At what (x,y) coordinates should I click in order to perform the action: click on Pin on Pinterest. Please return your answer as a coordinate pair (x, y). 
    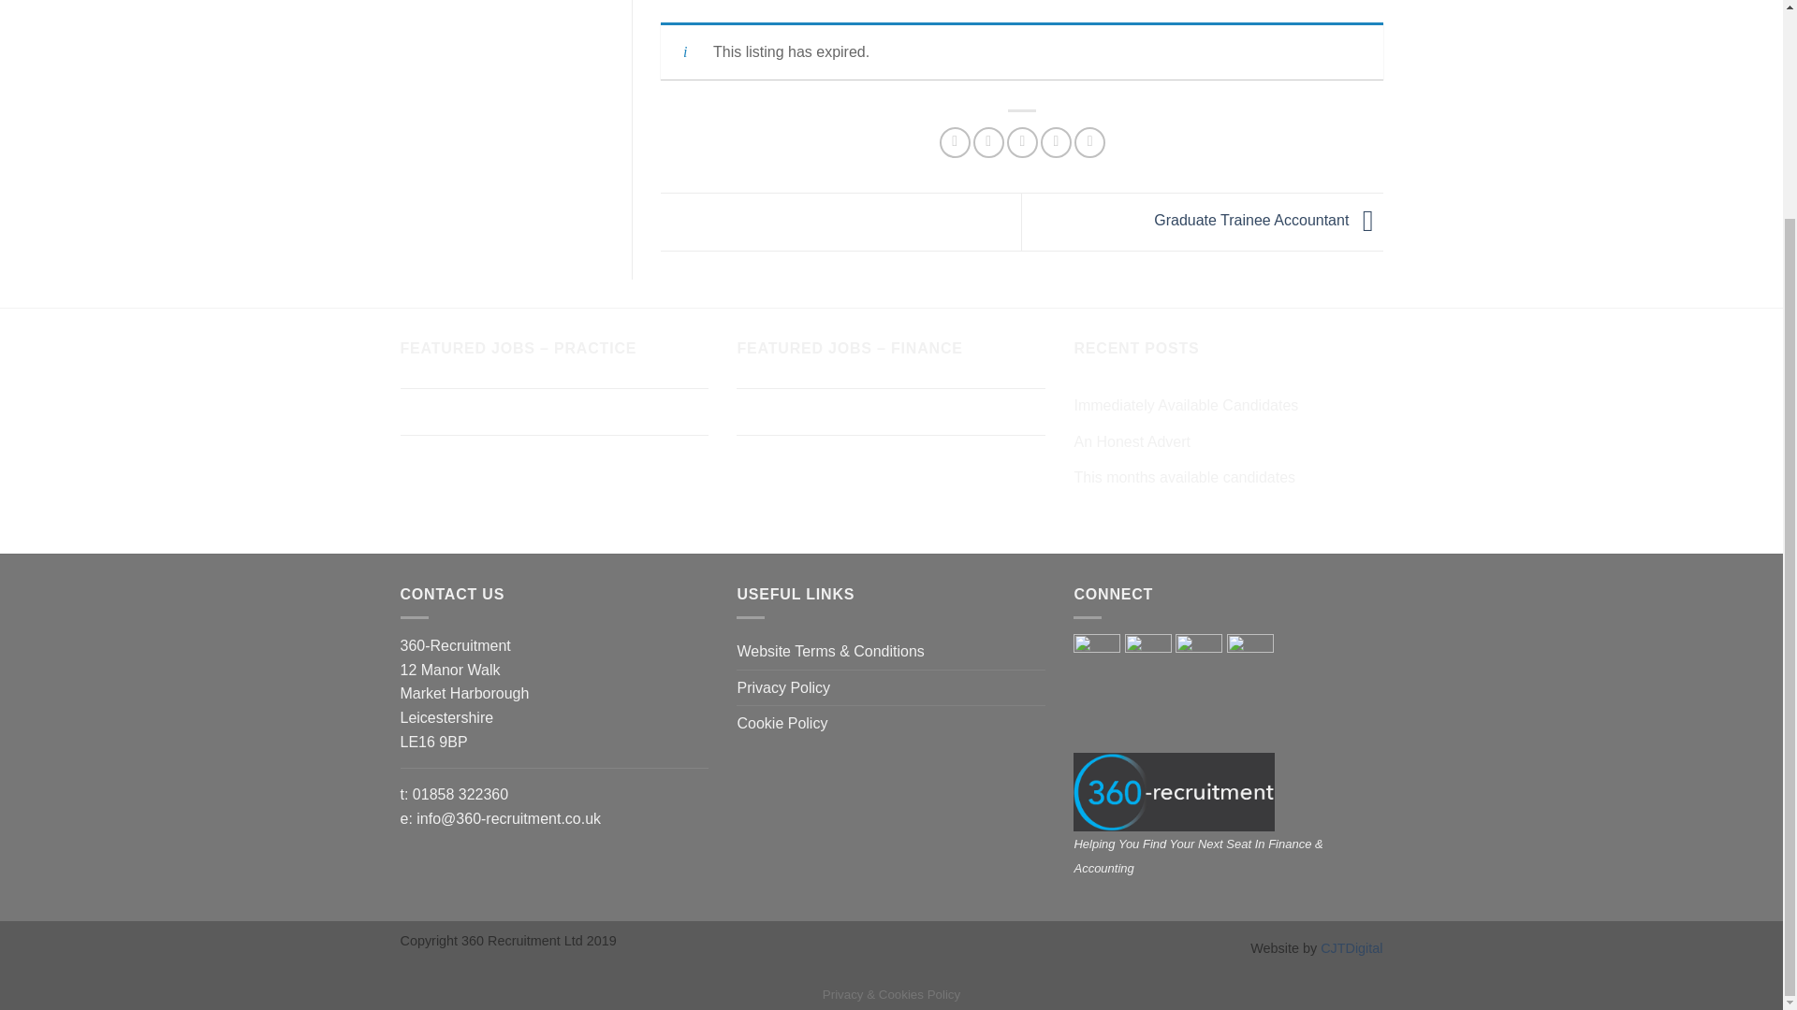
    Looking at the image, I should click on (1056, 142).